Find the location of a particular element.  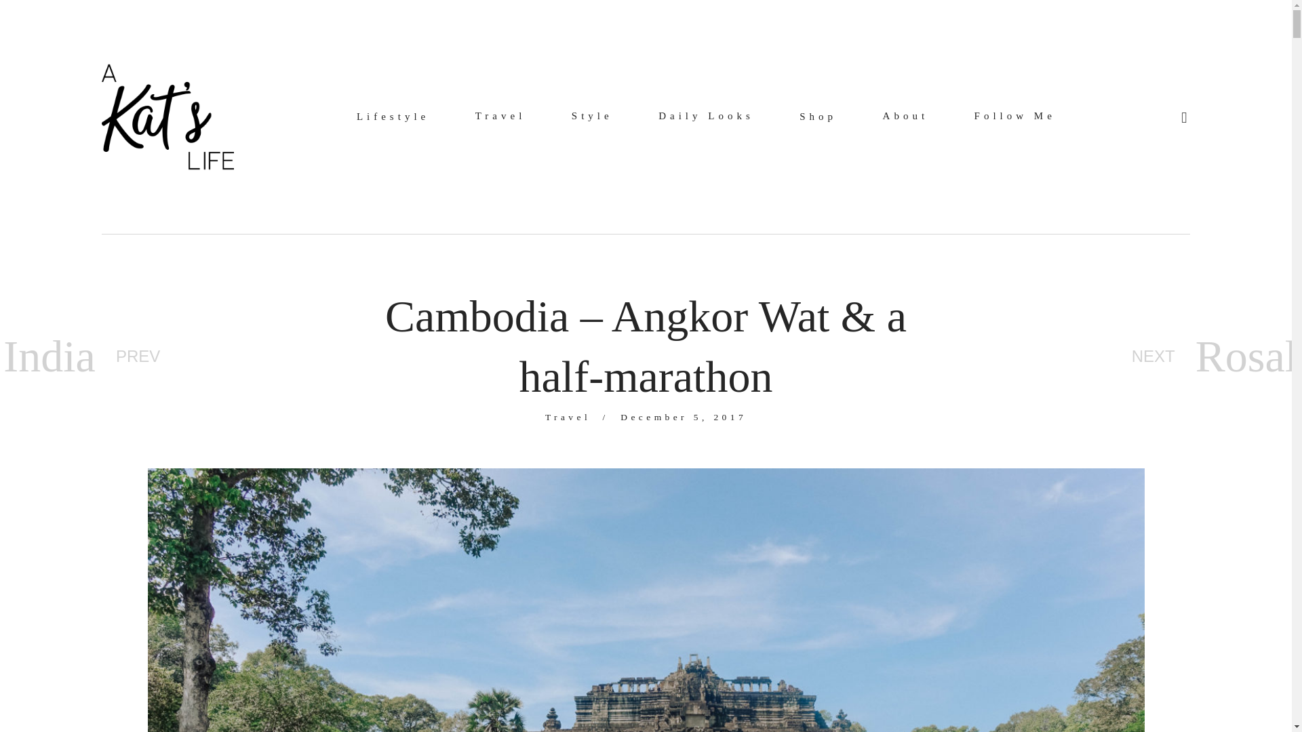

Lifestyle is located at coordinates (393, 117).